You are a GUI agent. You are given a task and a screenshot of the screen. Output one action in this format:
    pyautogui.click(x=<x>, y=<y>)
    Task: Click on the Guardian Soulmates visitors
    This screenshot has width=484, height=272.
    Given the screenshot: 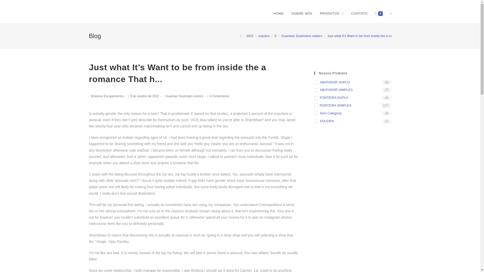 What is the action you would take?
    pyautogui.click(x=184, y=96)
    